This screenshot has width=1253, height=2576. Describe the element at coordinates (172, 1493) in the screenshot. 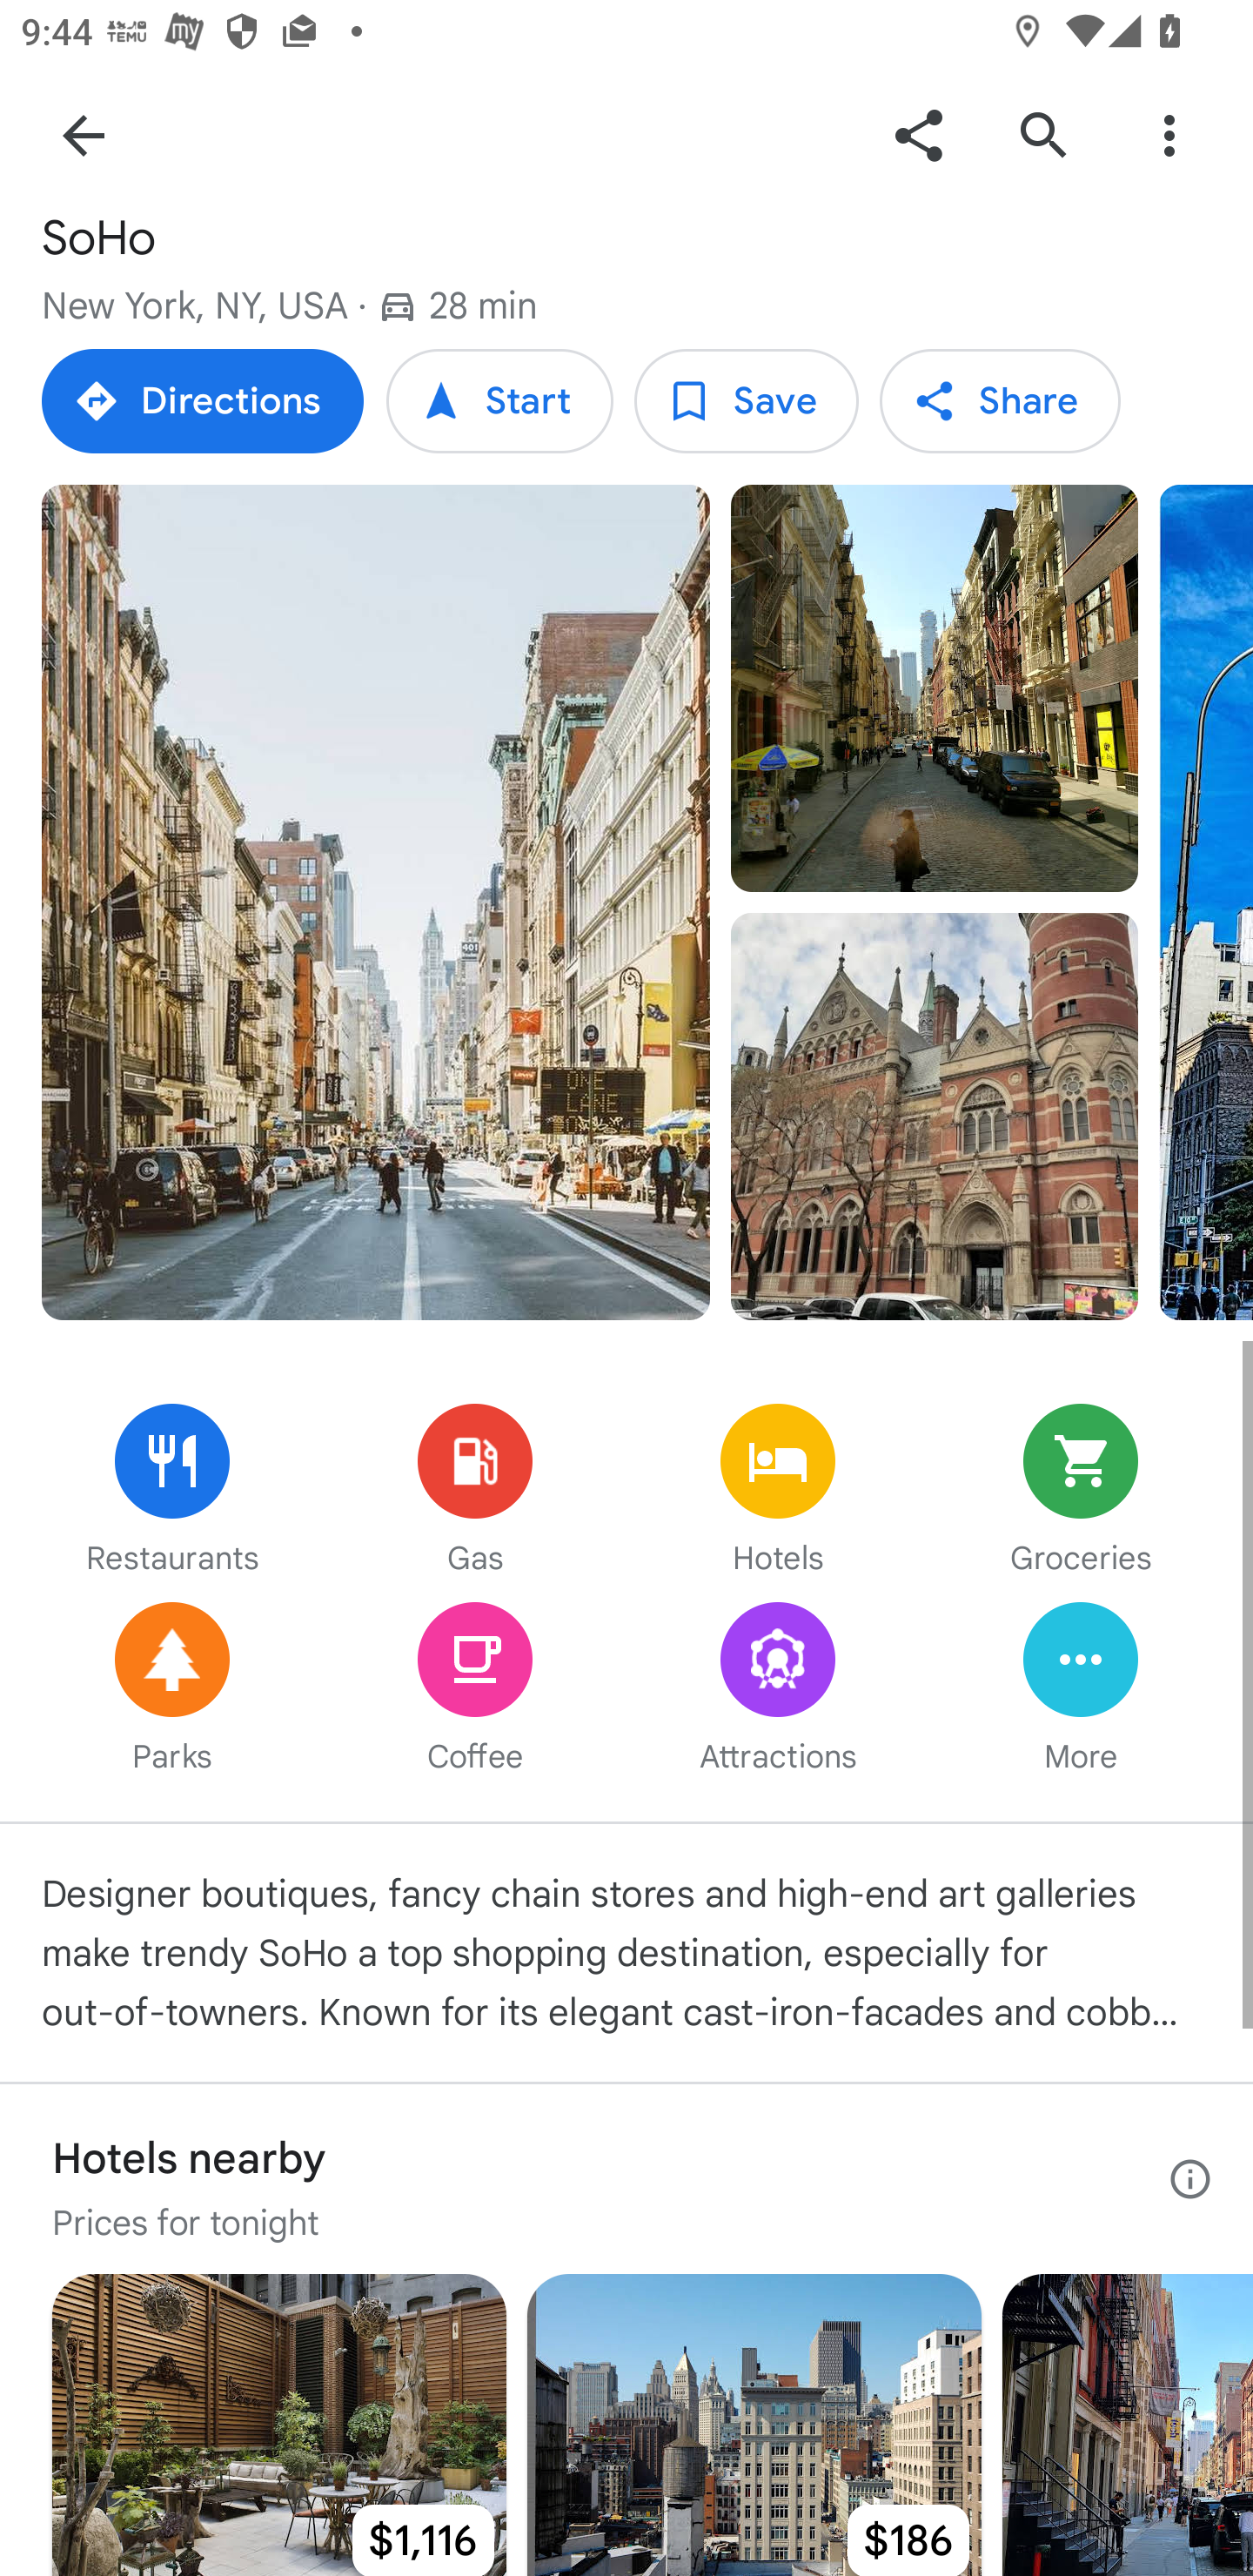

I see `Restaurants` at that location.